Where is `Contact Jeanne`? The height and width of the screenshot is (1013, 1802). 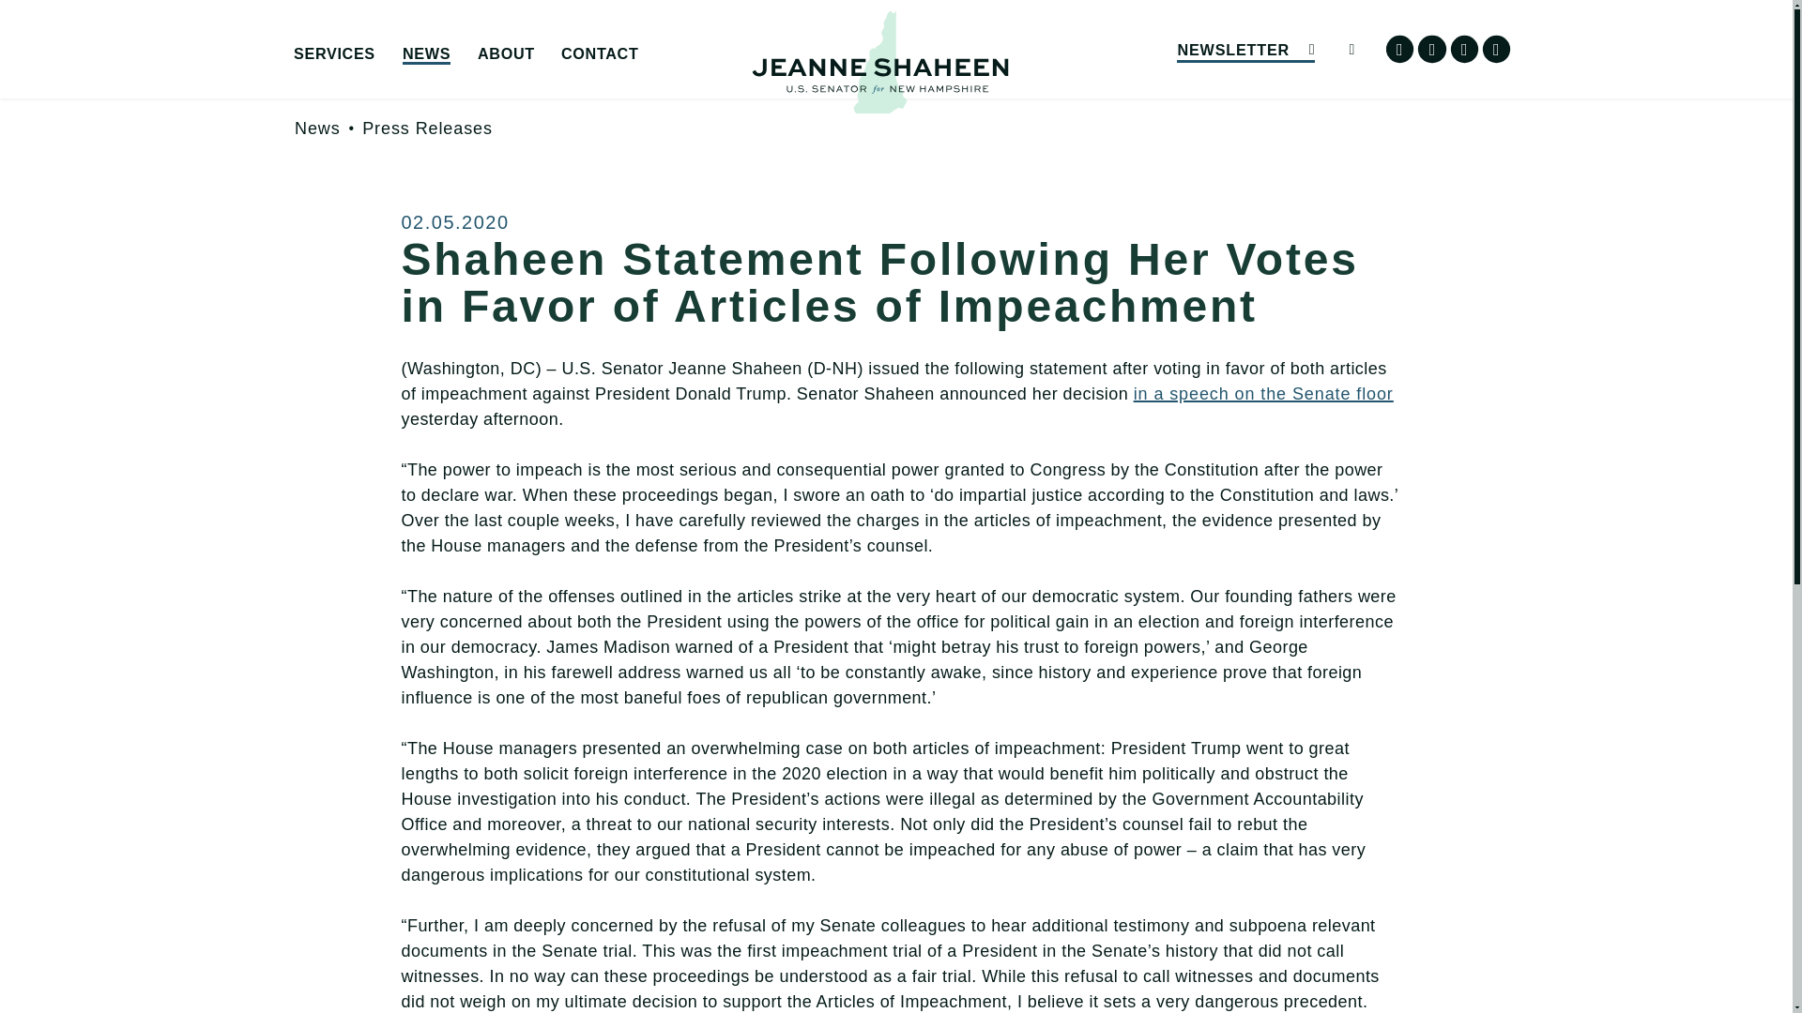 Contact Jeanne is located at coordinates (702, 83).